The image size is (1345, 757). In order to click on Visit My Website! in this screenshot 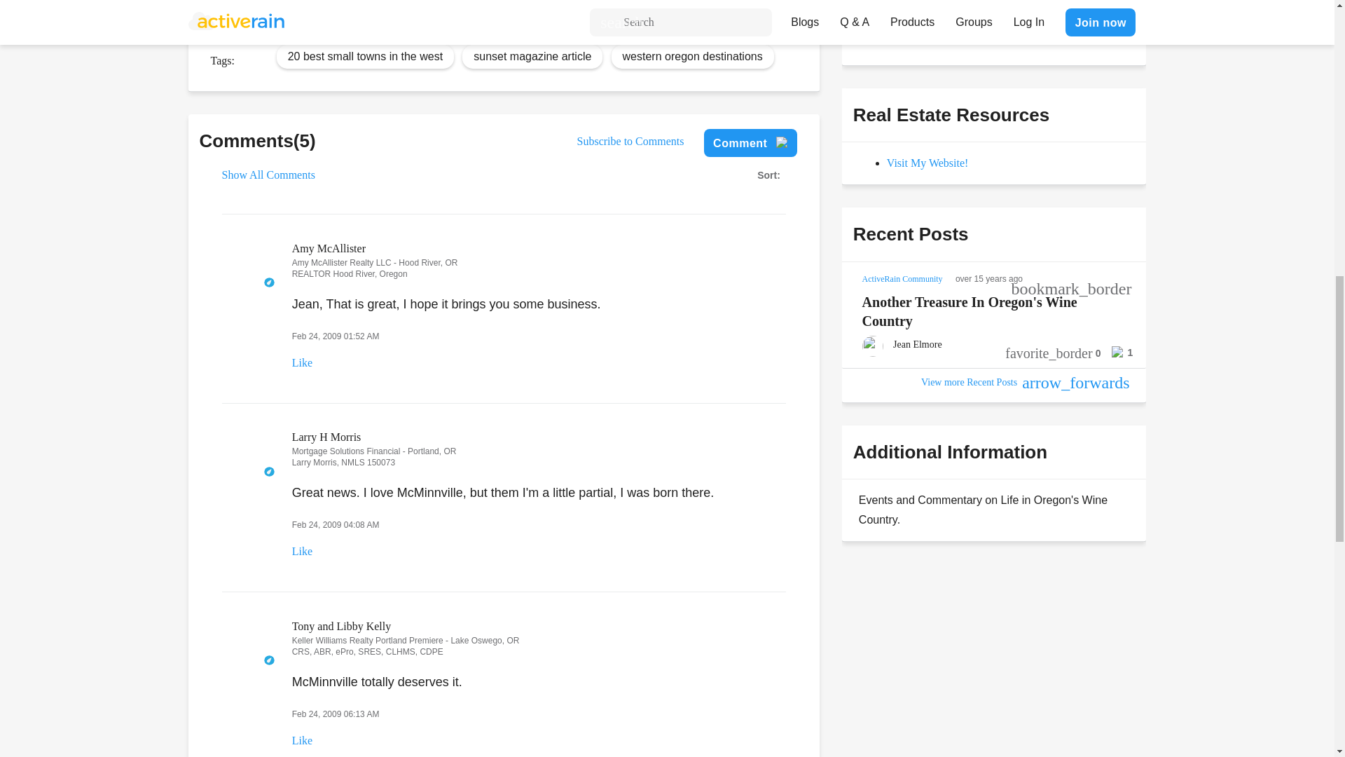, I will do `click(927, 163)`.